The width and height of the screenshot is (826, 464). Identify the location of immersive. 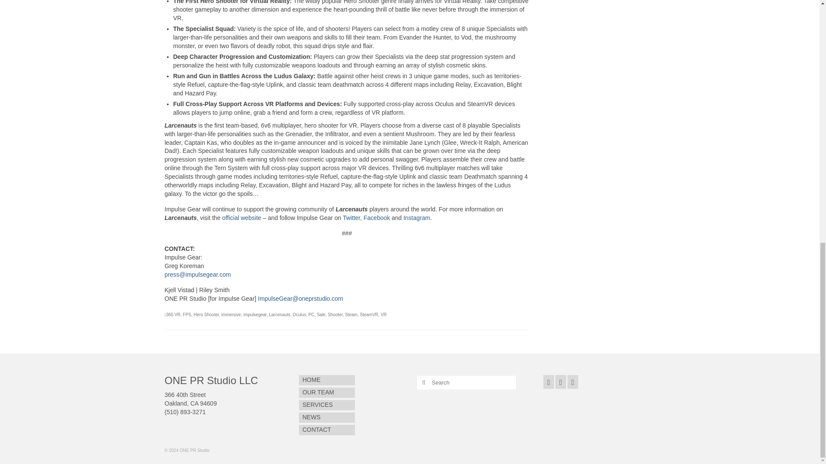
(231, 314).